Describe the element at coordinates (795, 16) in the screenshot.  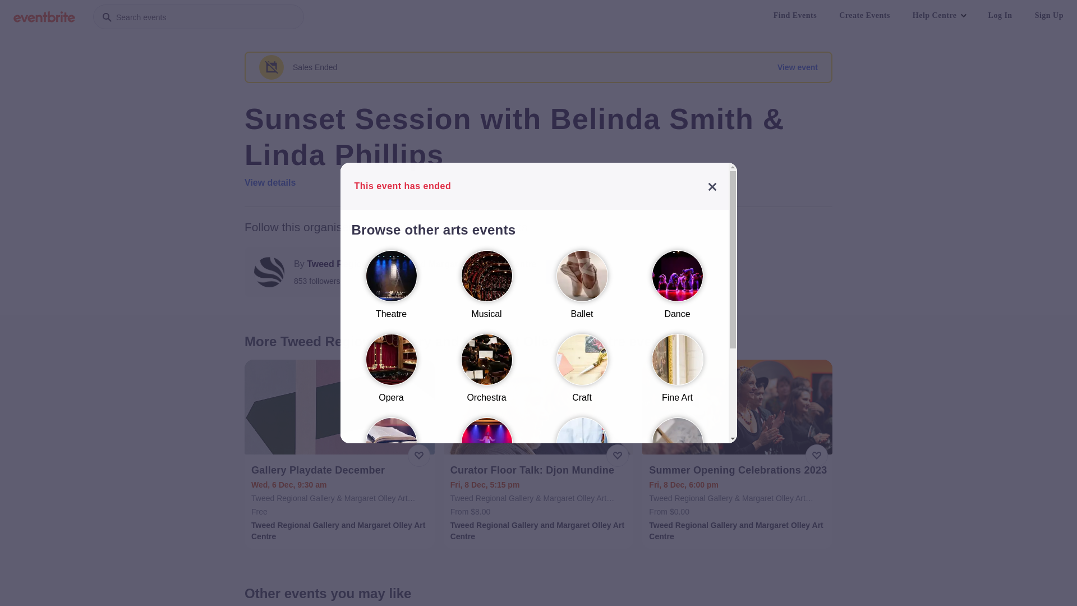
I see `Find Events` at that location.